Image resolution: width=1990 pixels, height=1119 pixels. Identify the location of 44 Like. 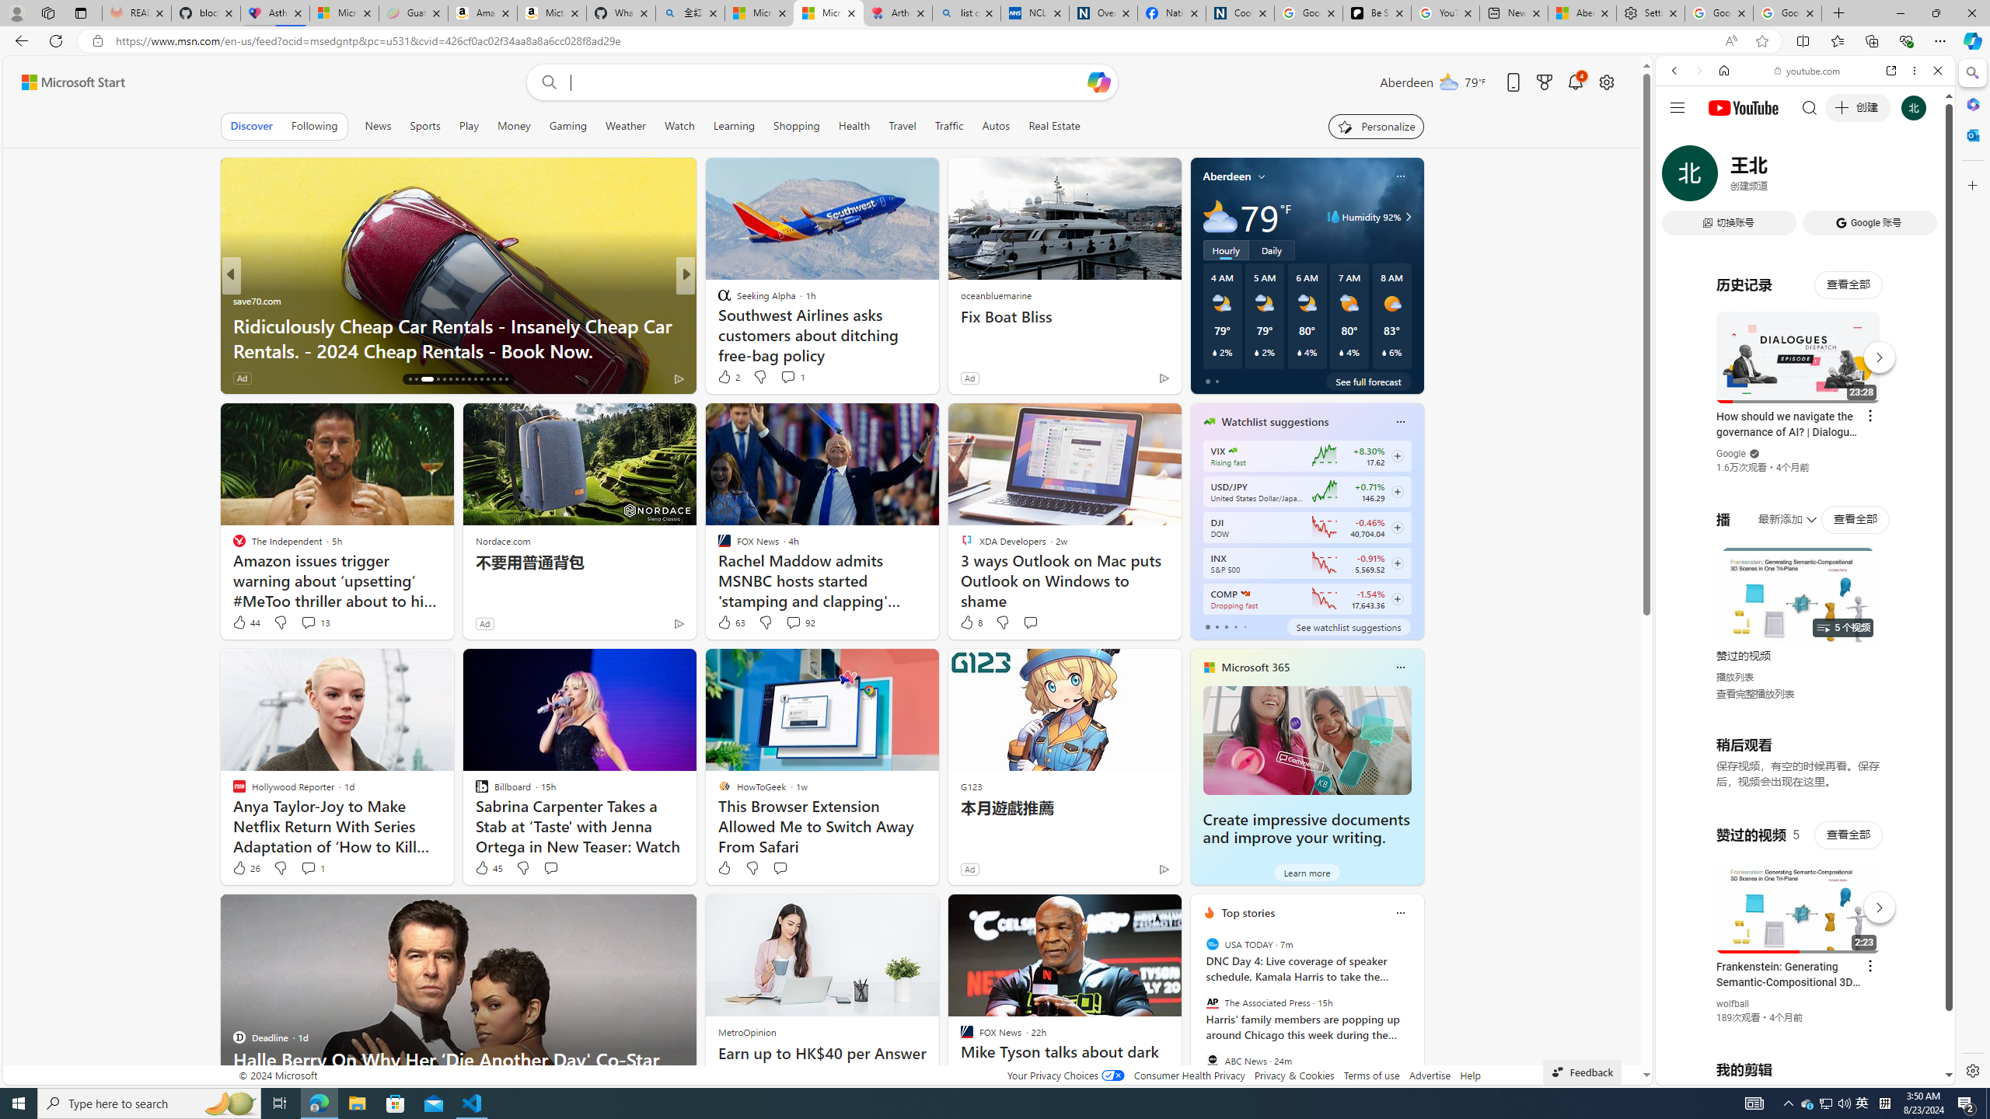
(246, 622).